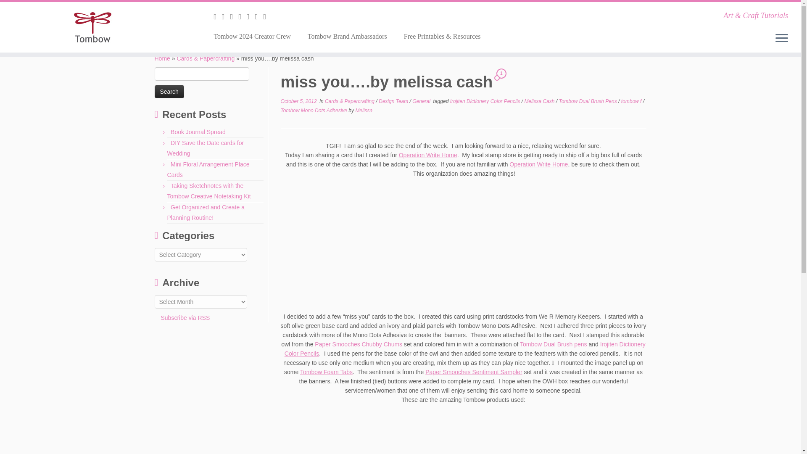 This screenshot has width=807, height=454. What do you see at coordinates (347, 36) in the screenshot?
I see `Tombow Brand Ambassadors` at bounding box center [347, 36].